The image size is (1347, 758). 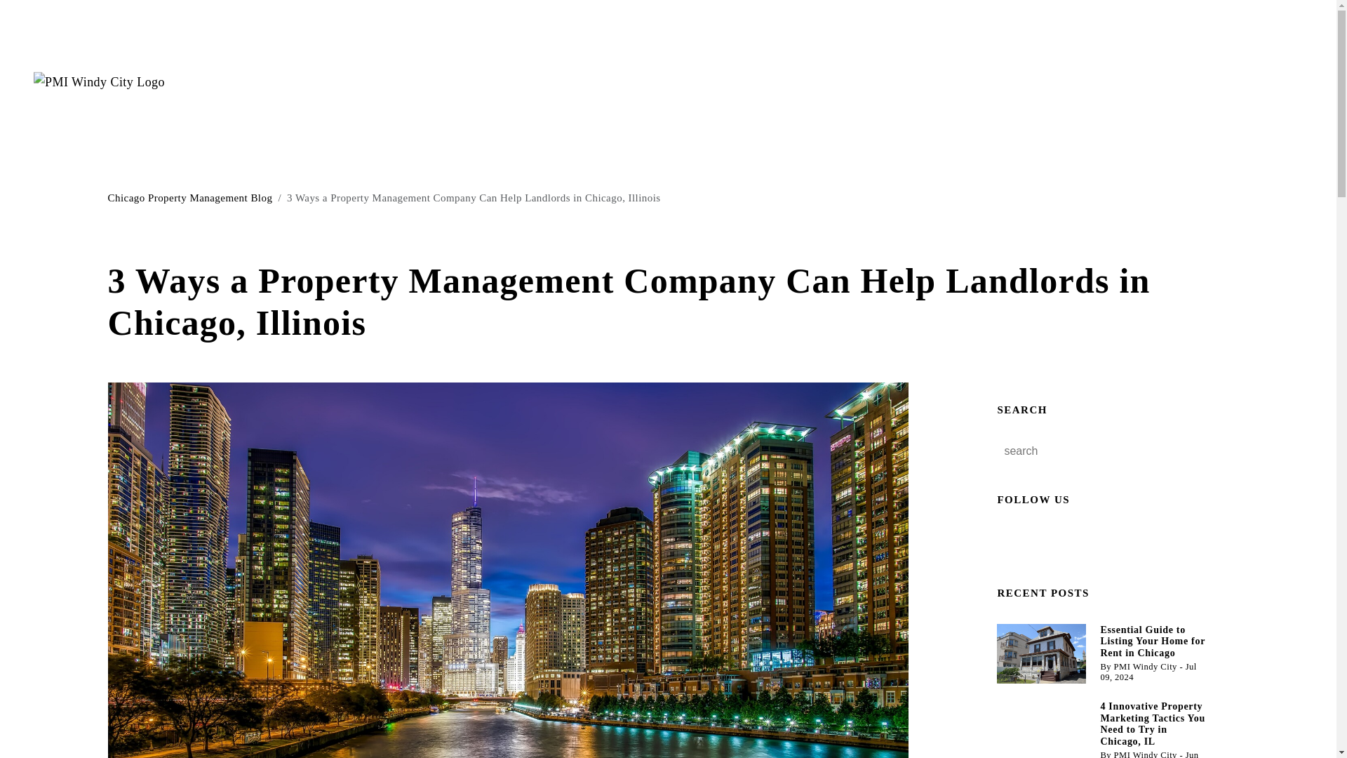 What do you see at coordinates (464, 83) in the screenshot?
I see `Resources` at bounding box center [464, 83].